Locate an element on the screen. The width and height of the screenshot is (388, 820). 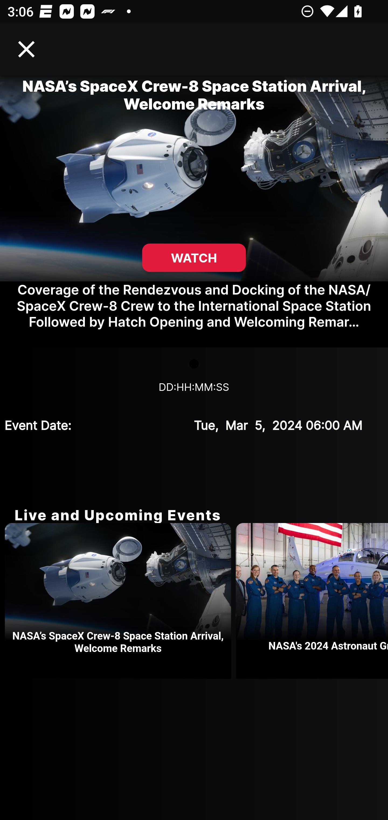
WATCH is located at coordinates (194, 258).